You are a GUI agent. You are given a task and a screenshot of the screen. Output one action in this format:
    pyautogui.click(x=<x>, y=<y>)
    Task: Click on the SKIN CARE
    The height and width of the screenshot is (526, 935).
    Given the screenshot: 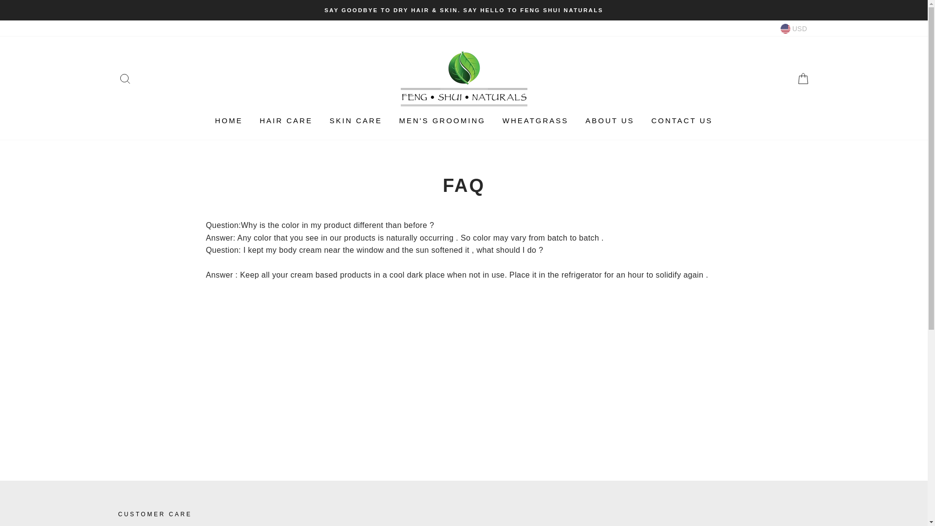 What is the action you would take?
    pyautogui.click(x=356, y=120)
    